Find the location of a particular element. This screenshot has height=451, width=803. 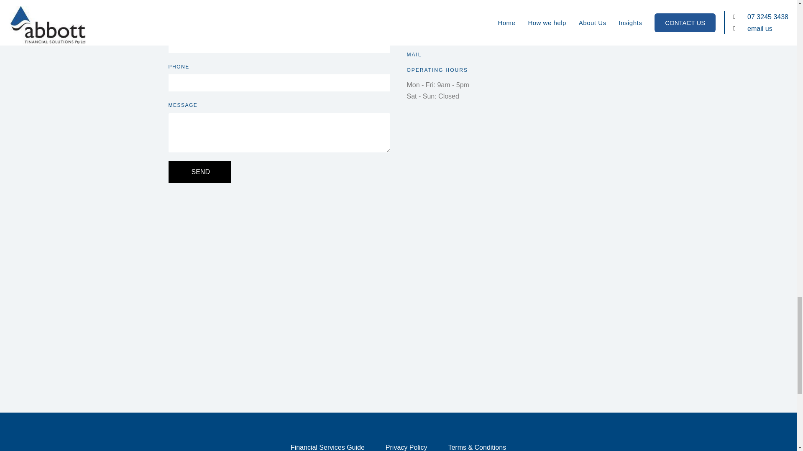

07 3245 3438 is located at coordinates (427, 5).